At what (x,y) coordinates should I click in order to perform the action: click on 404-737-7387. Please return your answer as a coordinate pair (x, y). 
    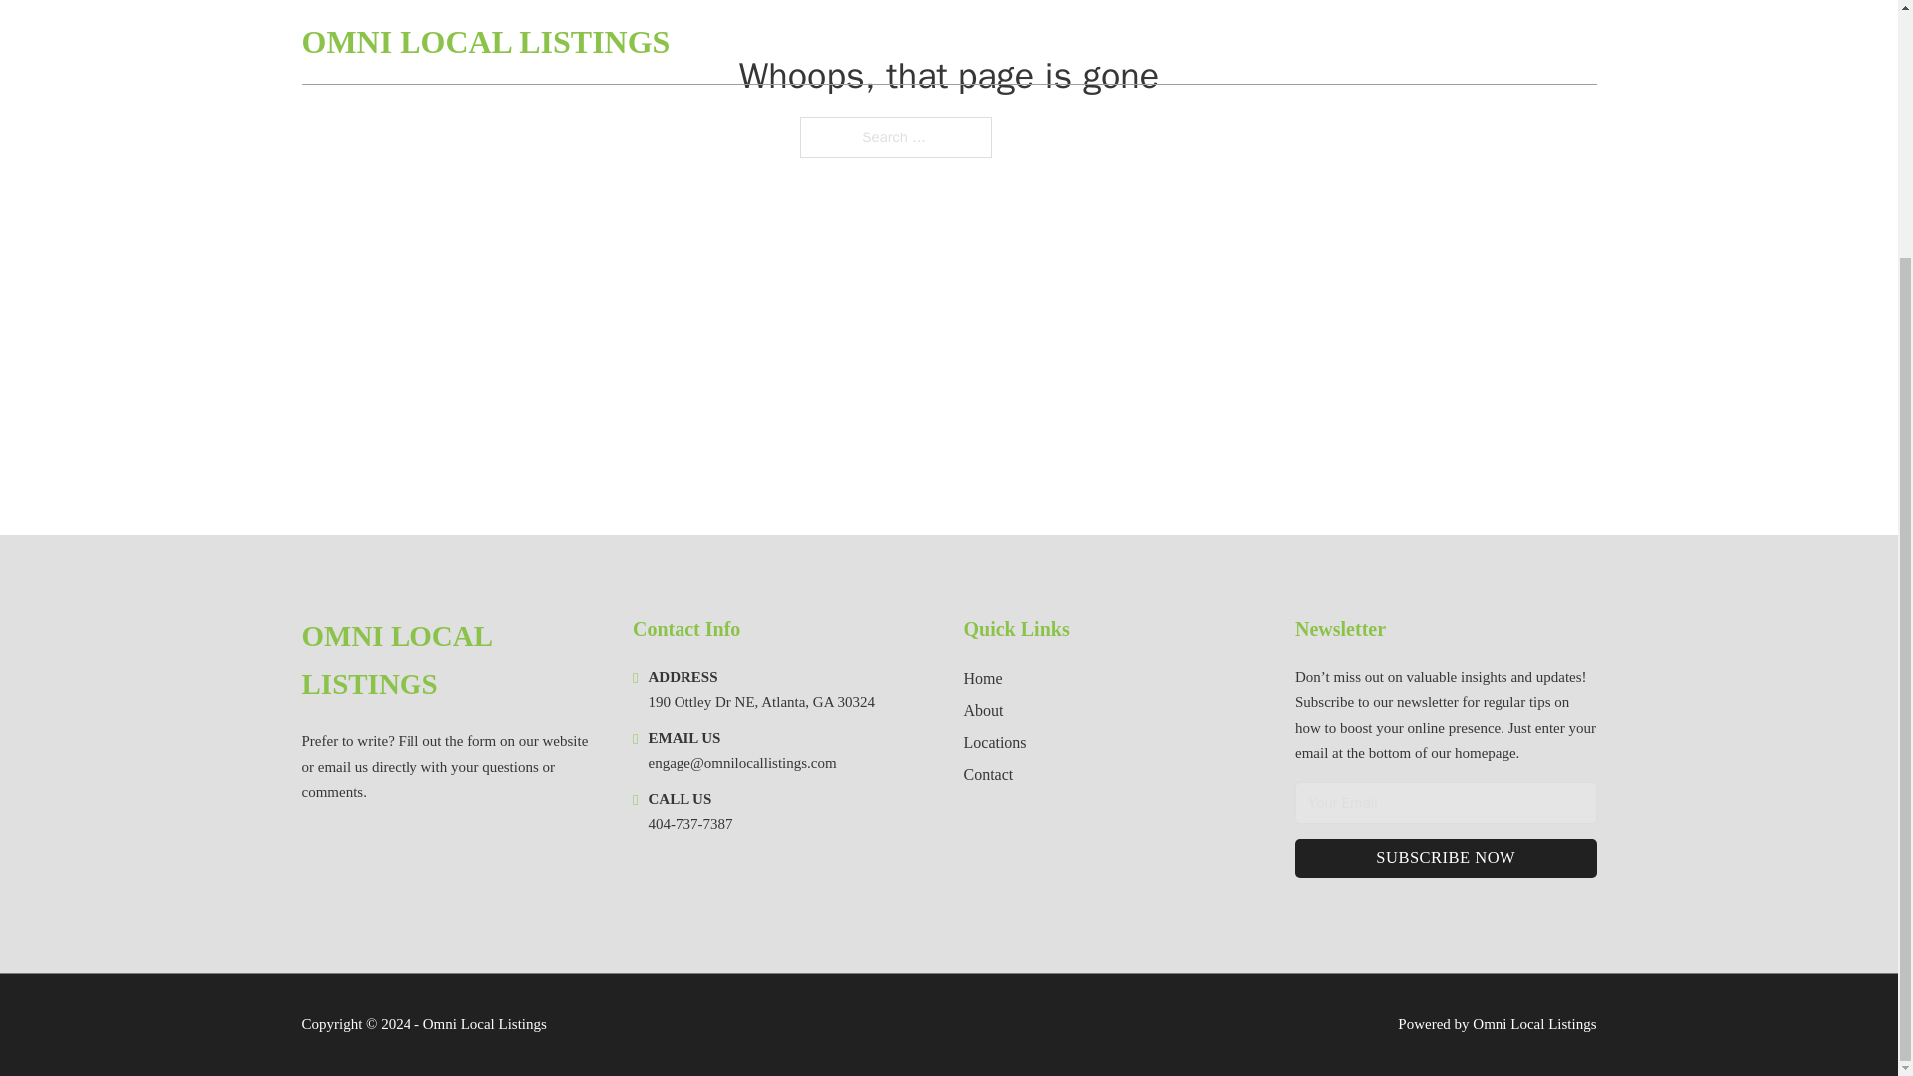
    Looking at the image, I should click on (689, 823).